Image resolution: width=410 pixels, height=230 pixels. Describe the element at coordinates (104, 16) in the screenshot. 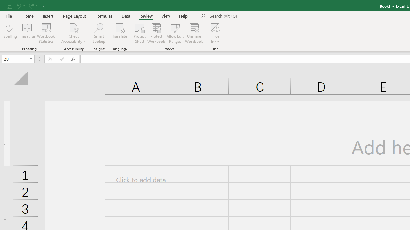

I see `Formulas` at that location.